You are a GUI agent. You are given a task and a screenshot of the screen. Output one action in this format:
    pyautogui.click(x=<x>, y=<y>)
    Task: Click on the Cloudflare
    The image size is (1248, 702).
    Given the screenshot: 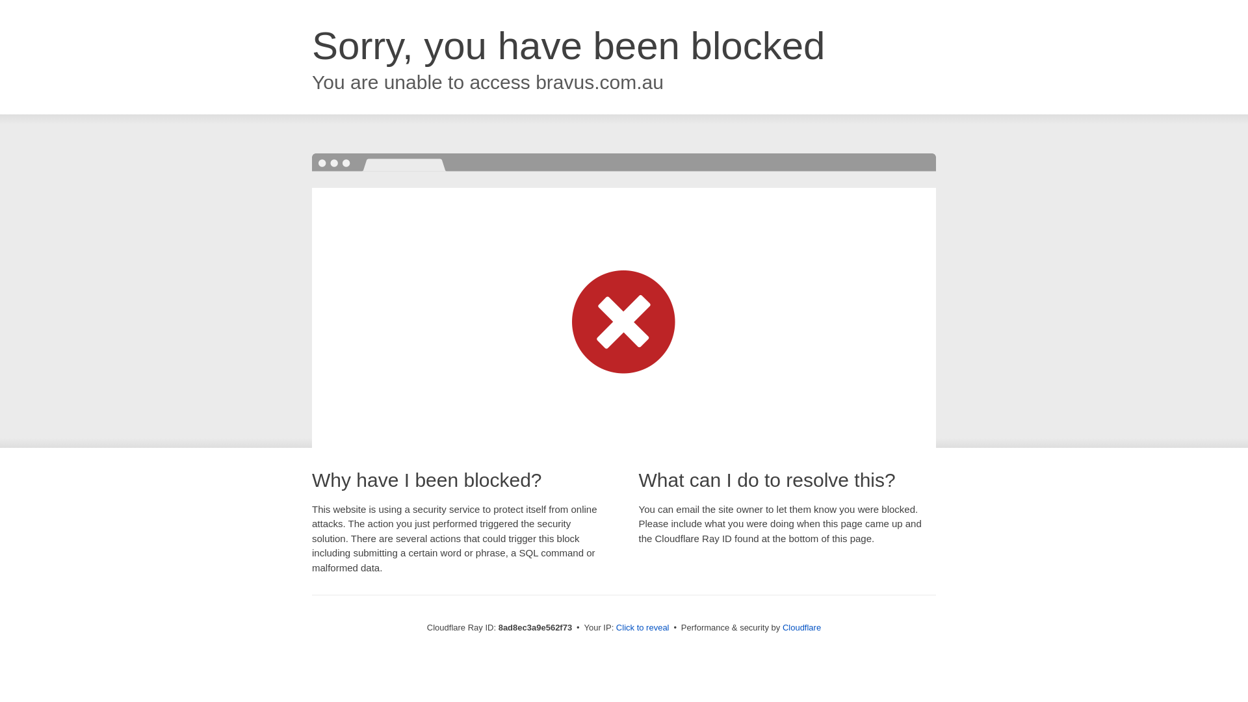 What is the action you would take?
    pyautogui.click(x=801, y=627)
    